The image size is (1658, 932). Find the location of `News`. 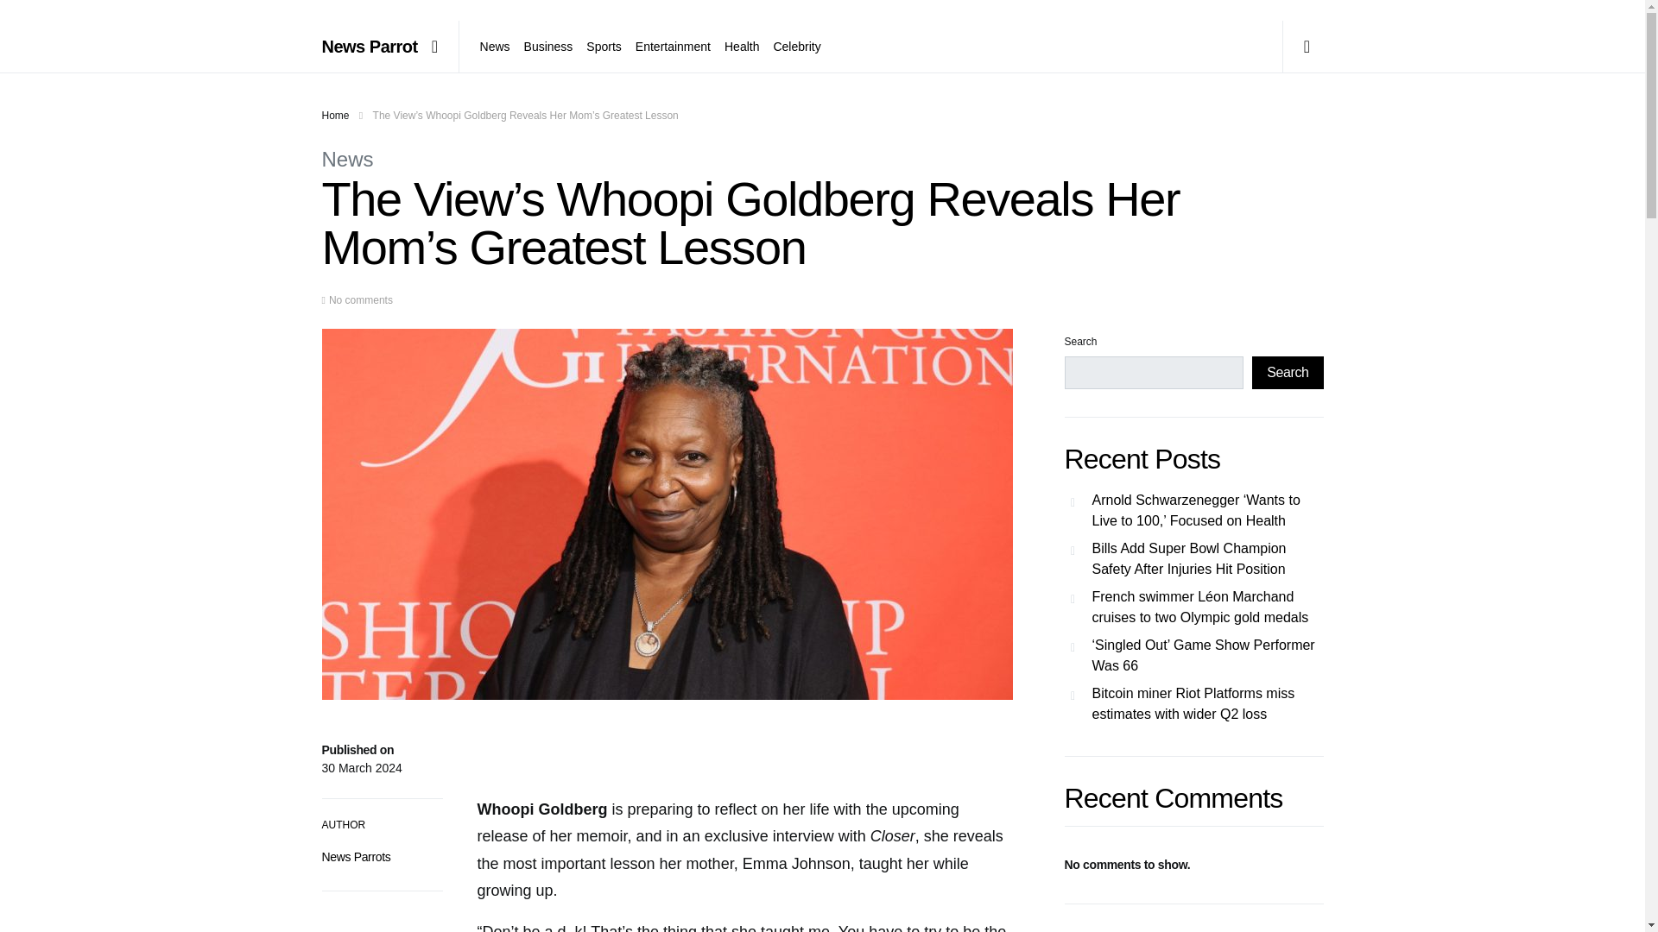

News is located at coordinates (347, 159).